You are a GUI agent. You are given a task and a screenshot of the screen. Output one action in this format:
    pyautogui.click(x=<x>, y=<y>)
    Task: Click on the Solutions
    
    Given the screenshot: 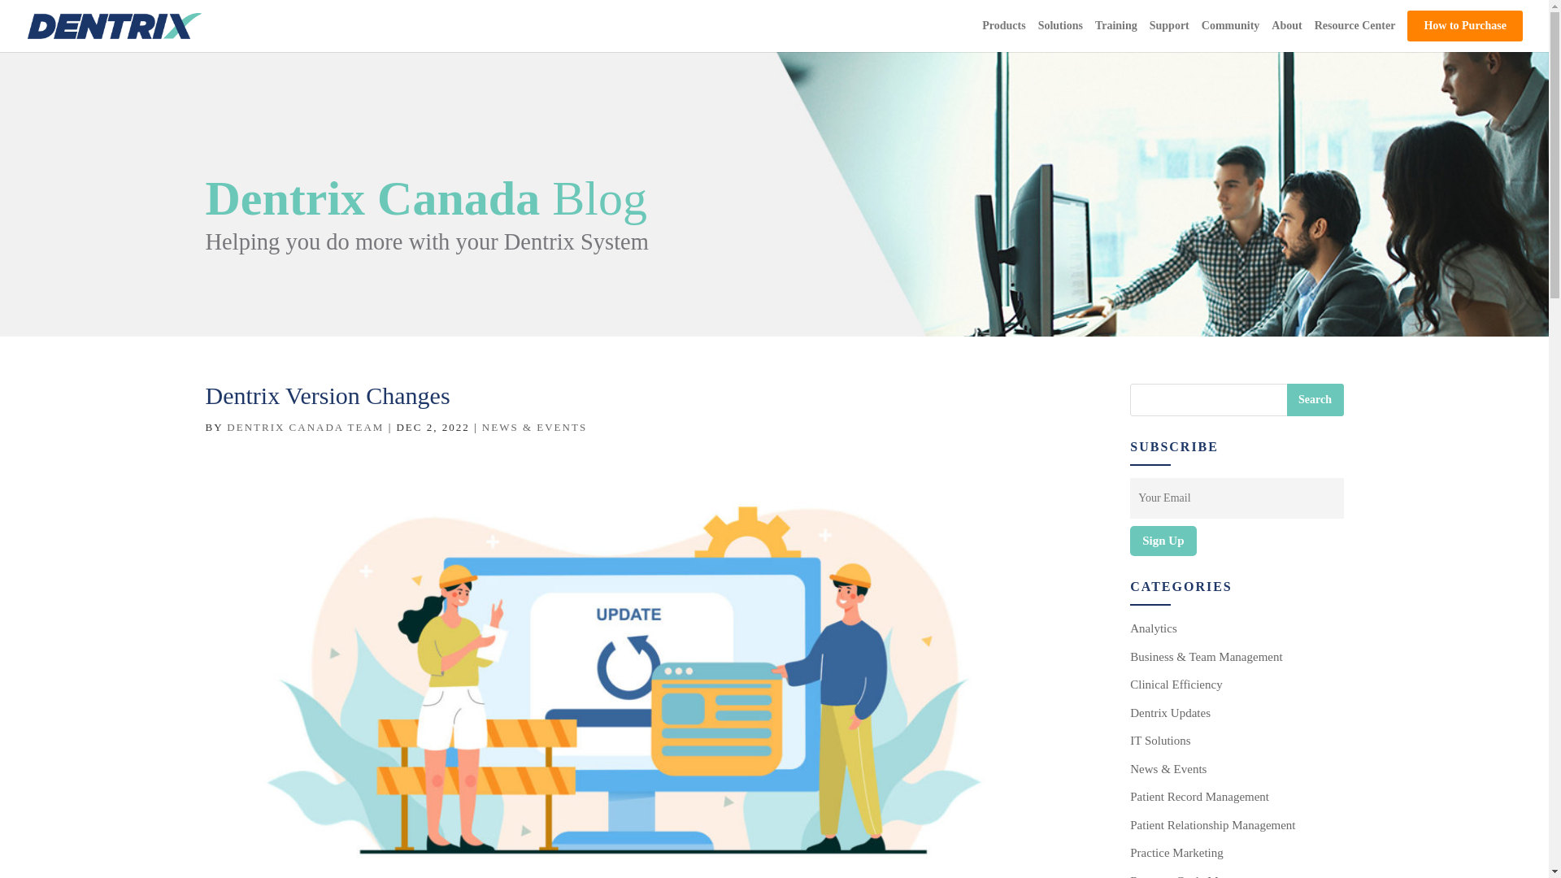 What is the action you would take?
    pyautogui.click(x=1060, y=36)
    